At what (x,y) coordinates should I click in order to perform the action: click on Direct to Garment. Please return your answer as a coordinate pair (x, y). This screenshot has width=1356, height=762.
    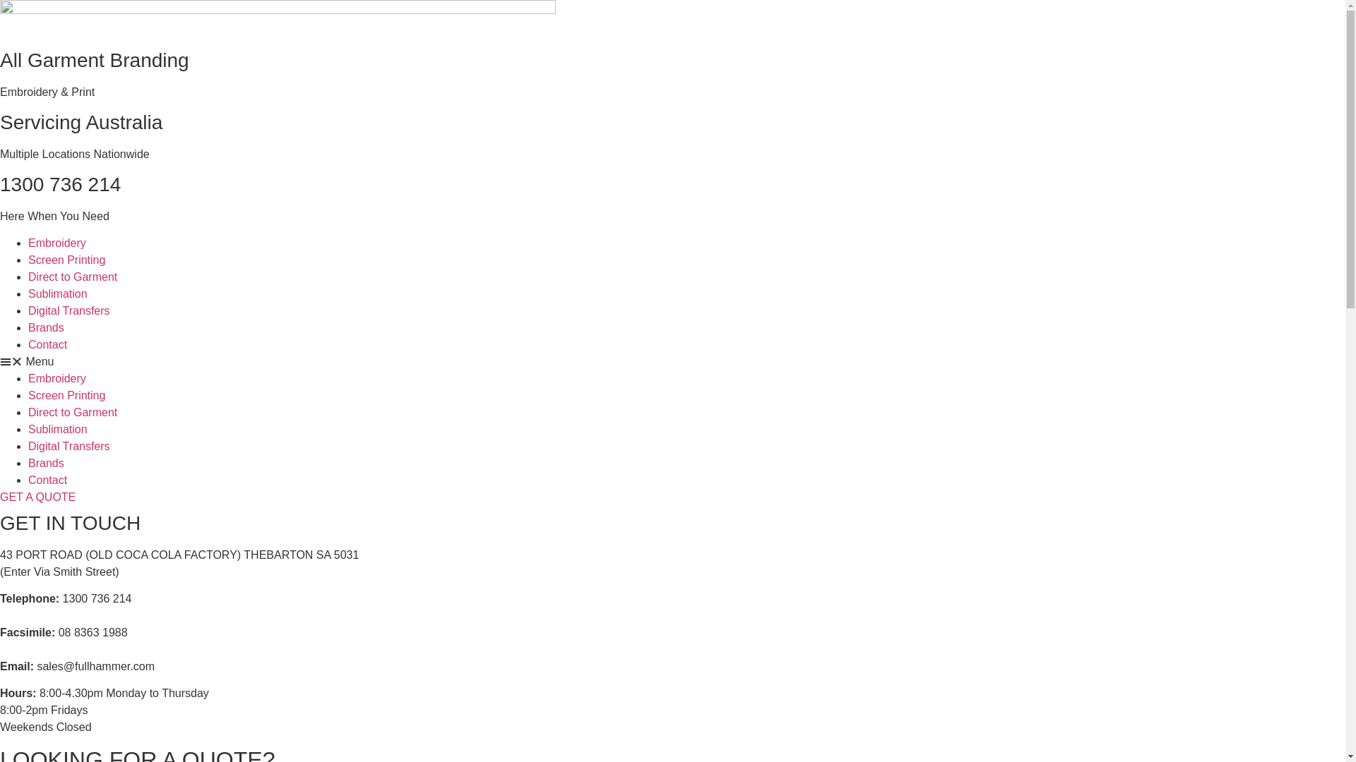
    Looking at the image, I should click on (73, 412).